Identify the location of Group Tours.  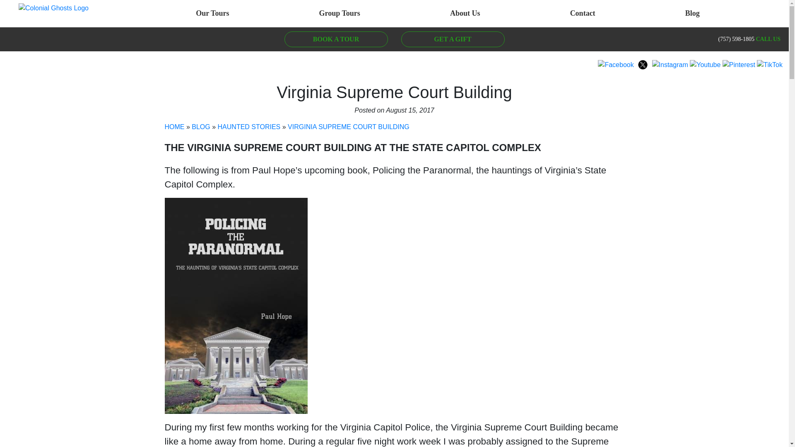
(340, 13).